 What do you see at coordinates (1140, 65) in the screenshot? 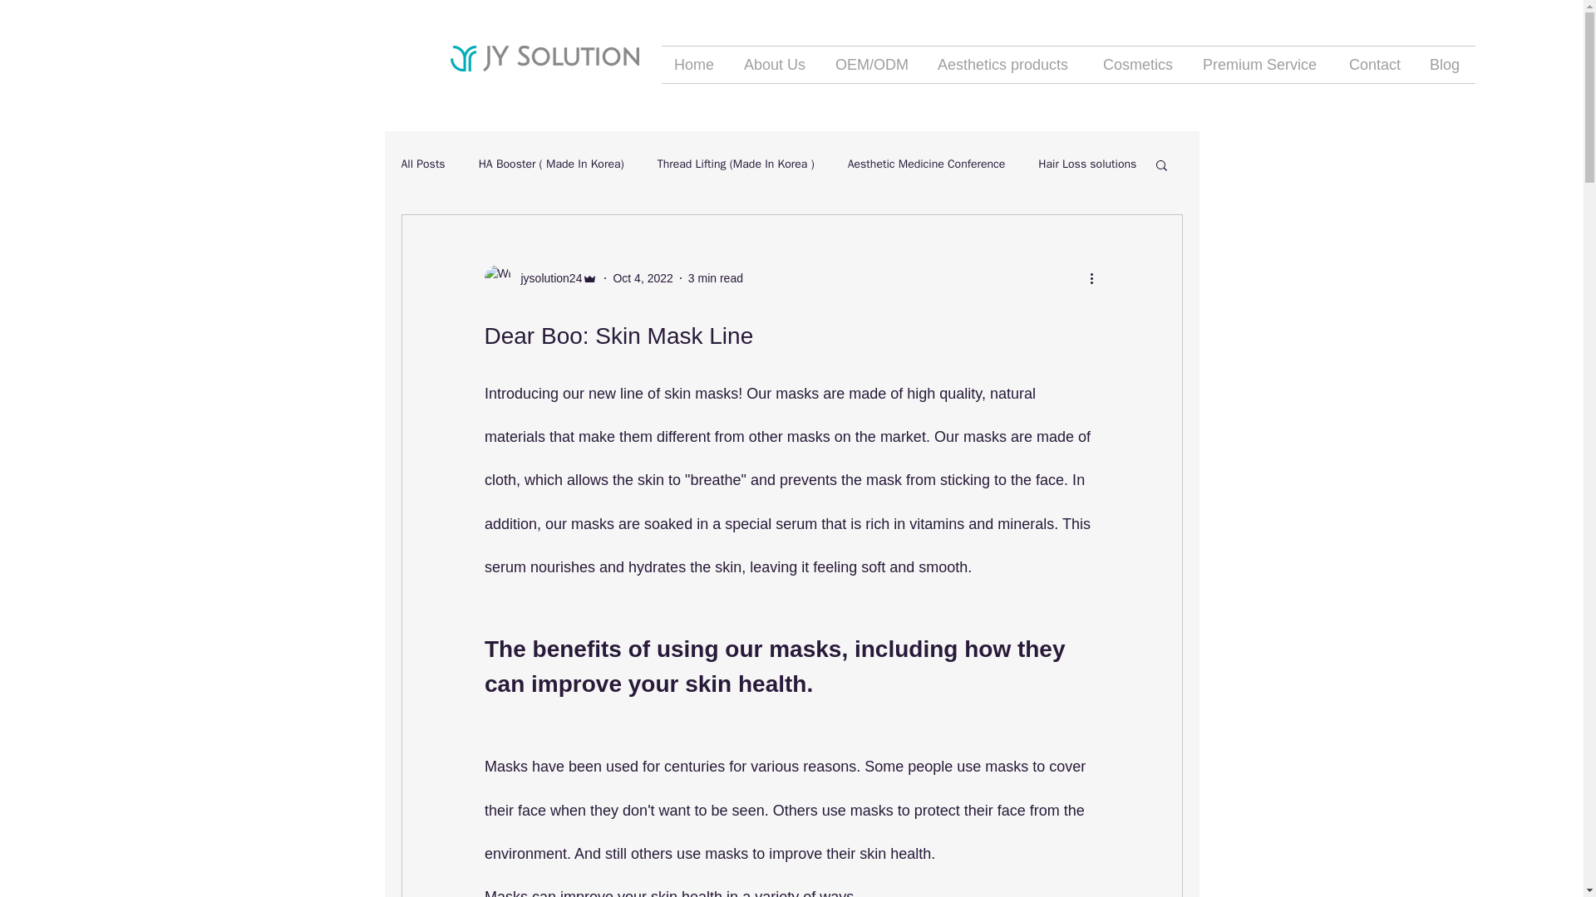
I see `Cosmetics` at bounding box center [1140, 65].